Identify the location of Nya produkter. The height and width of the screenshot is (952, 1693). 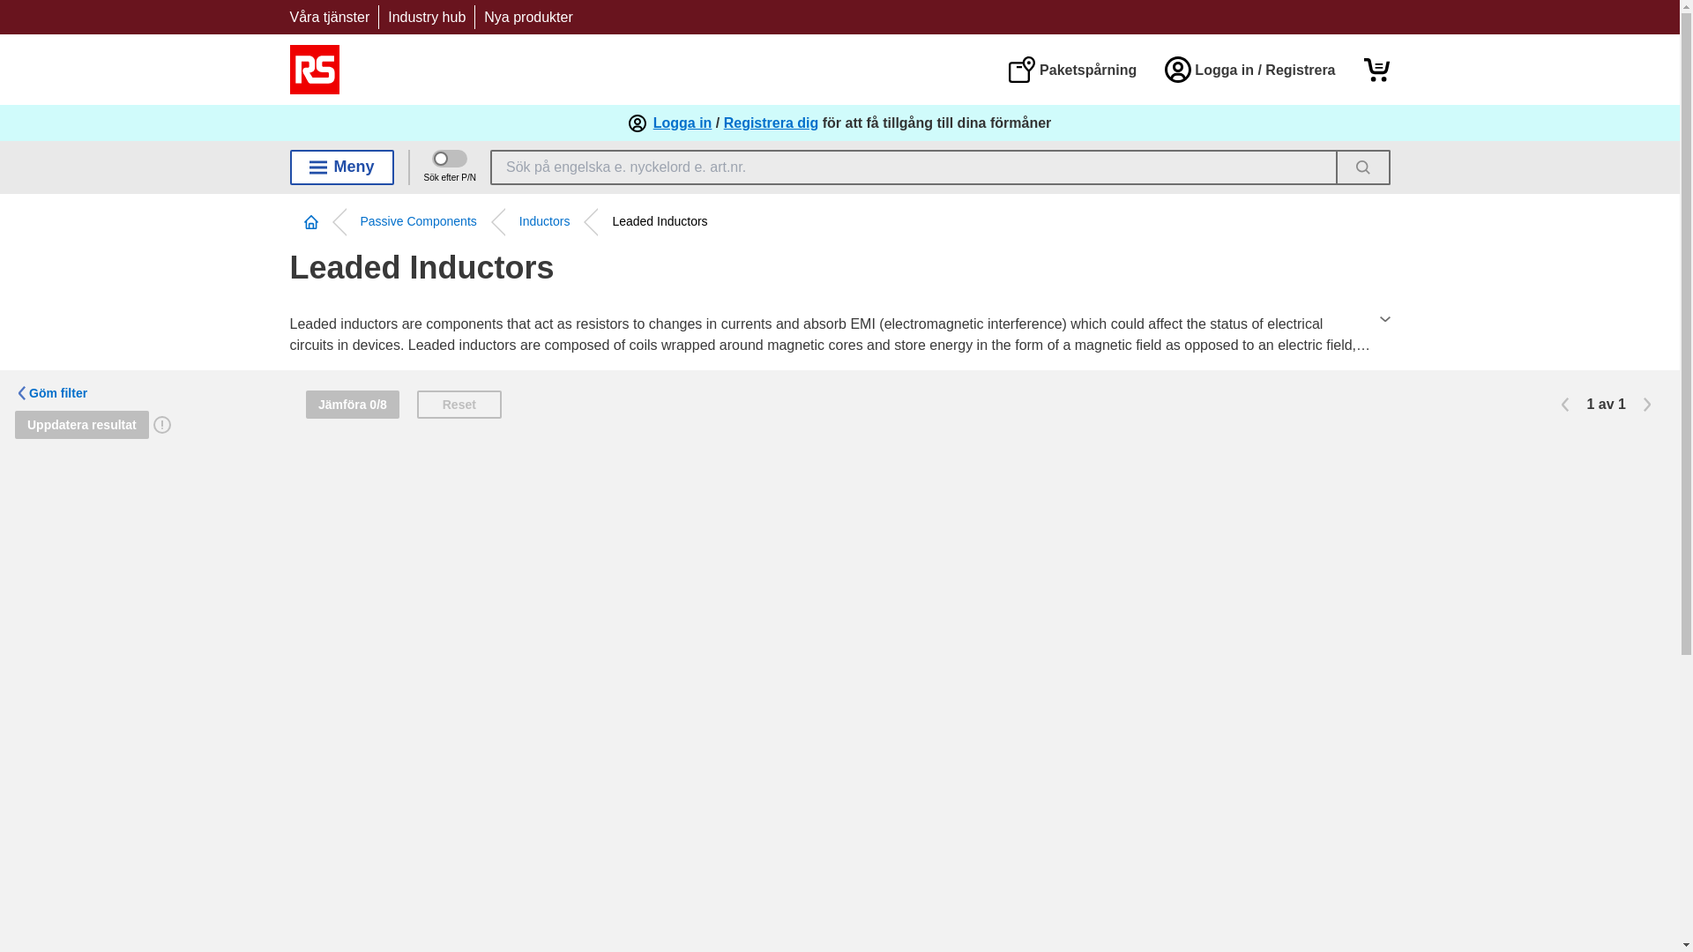
(529, 17).